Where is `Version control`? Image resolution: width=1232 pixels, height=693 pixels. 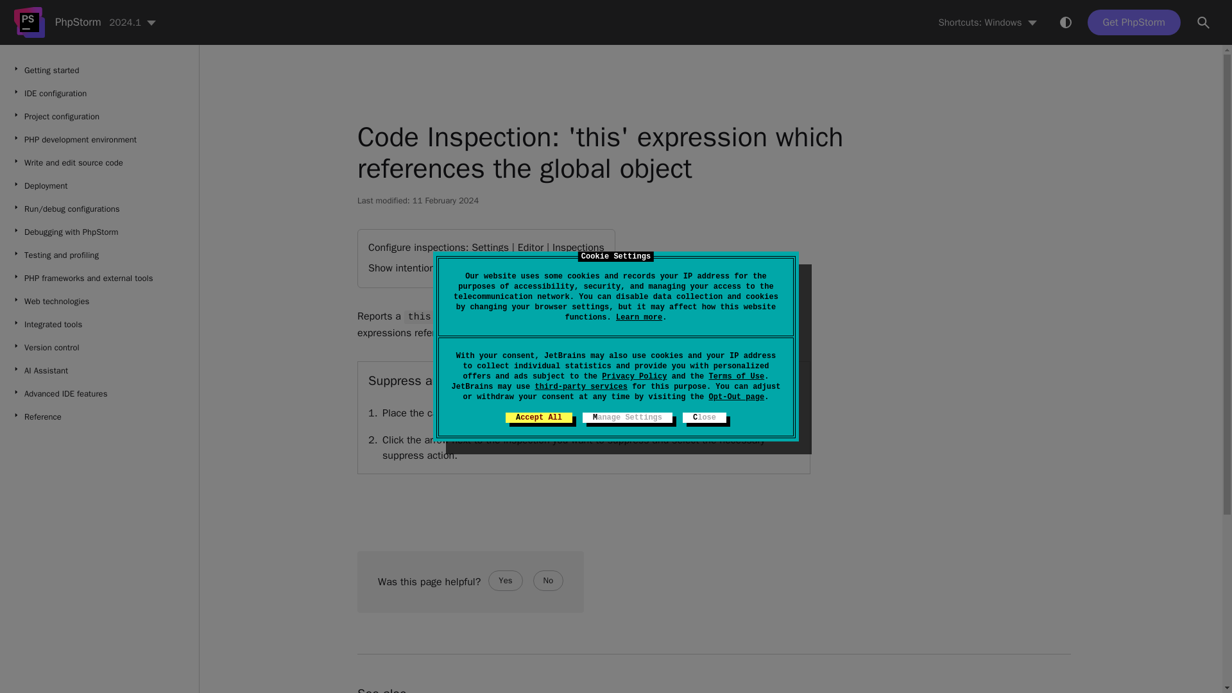
Version control is located at coordinates (549, 580).